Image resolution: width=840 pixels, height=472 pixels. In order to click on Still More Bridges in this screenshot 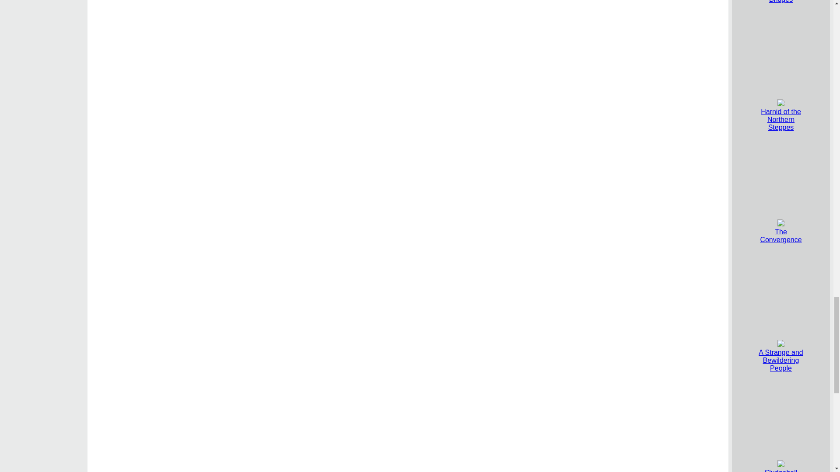, I will do `click(780, 1)`.